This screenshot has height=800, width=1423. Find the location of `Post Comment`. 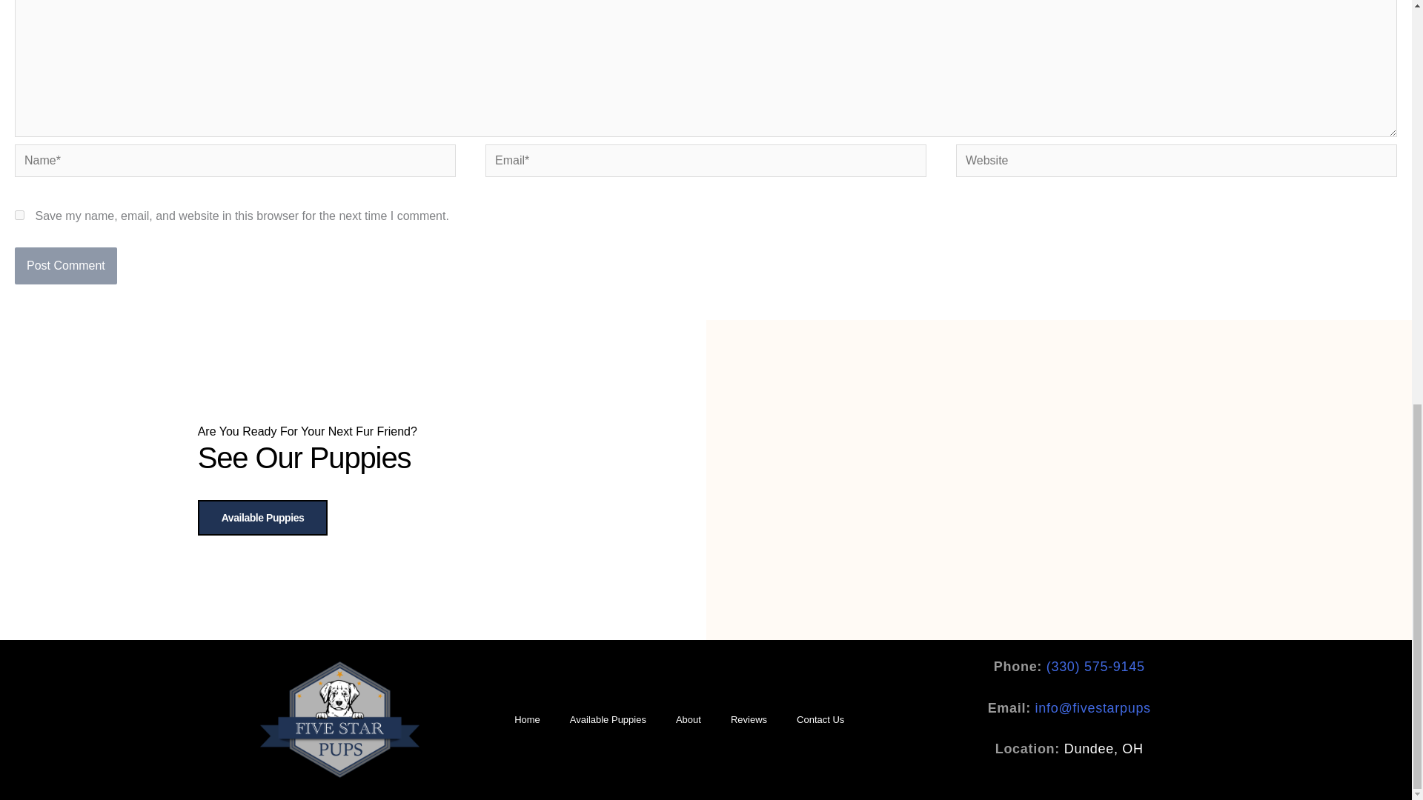

Post Comment is located at coordinates (65, 265).